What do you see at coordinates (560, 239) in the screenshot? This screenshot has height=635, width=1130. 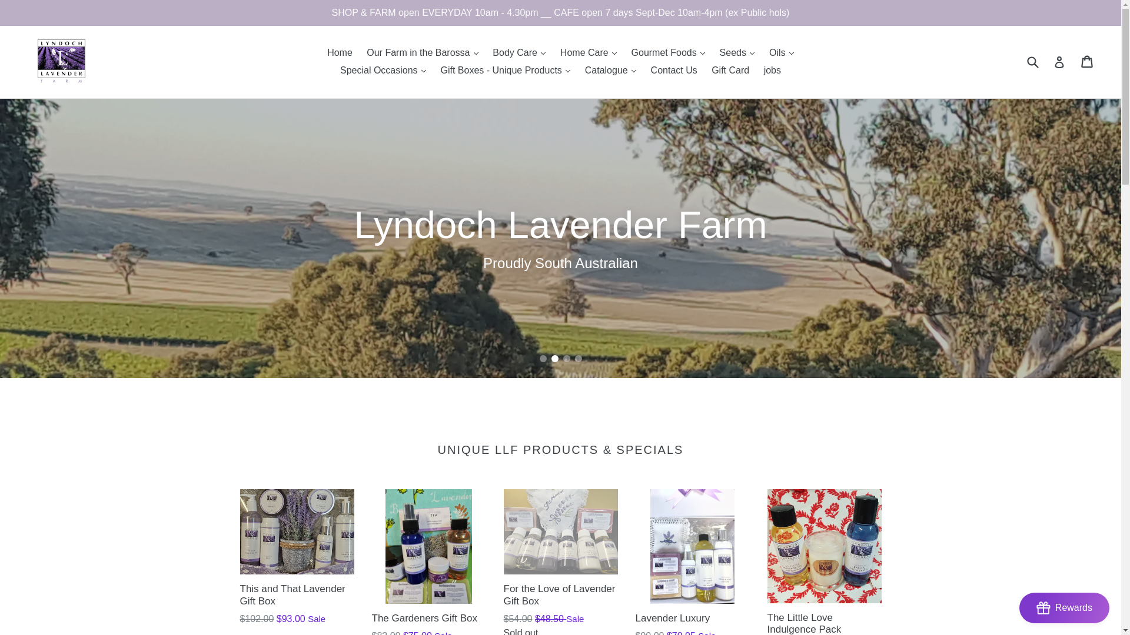 I see `Lyndoch Lavender Farm
Proudly South Australian` at bounding box center [560, 239].